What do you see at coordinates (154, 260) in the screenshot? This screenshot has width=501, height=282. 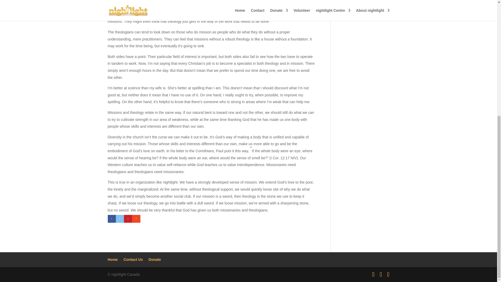 I see `Donate` at bounding box center [154, 260].